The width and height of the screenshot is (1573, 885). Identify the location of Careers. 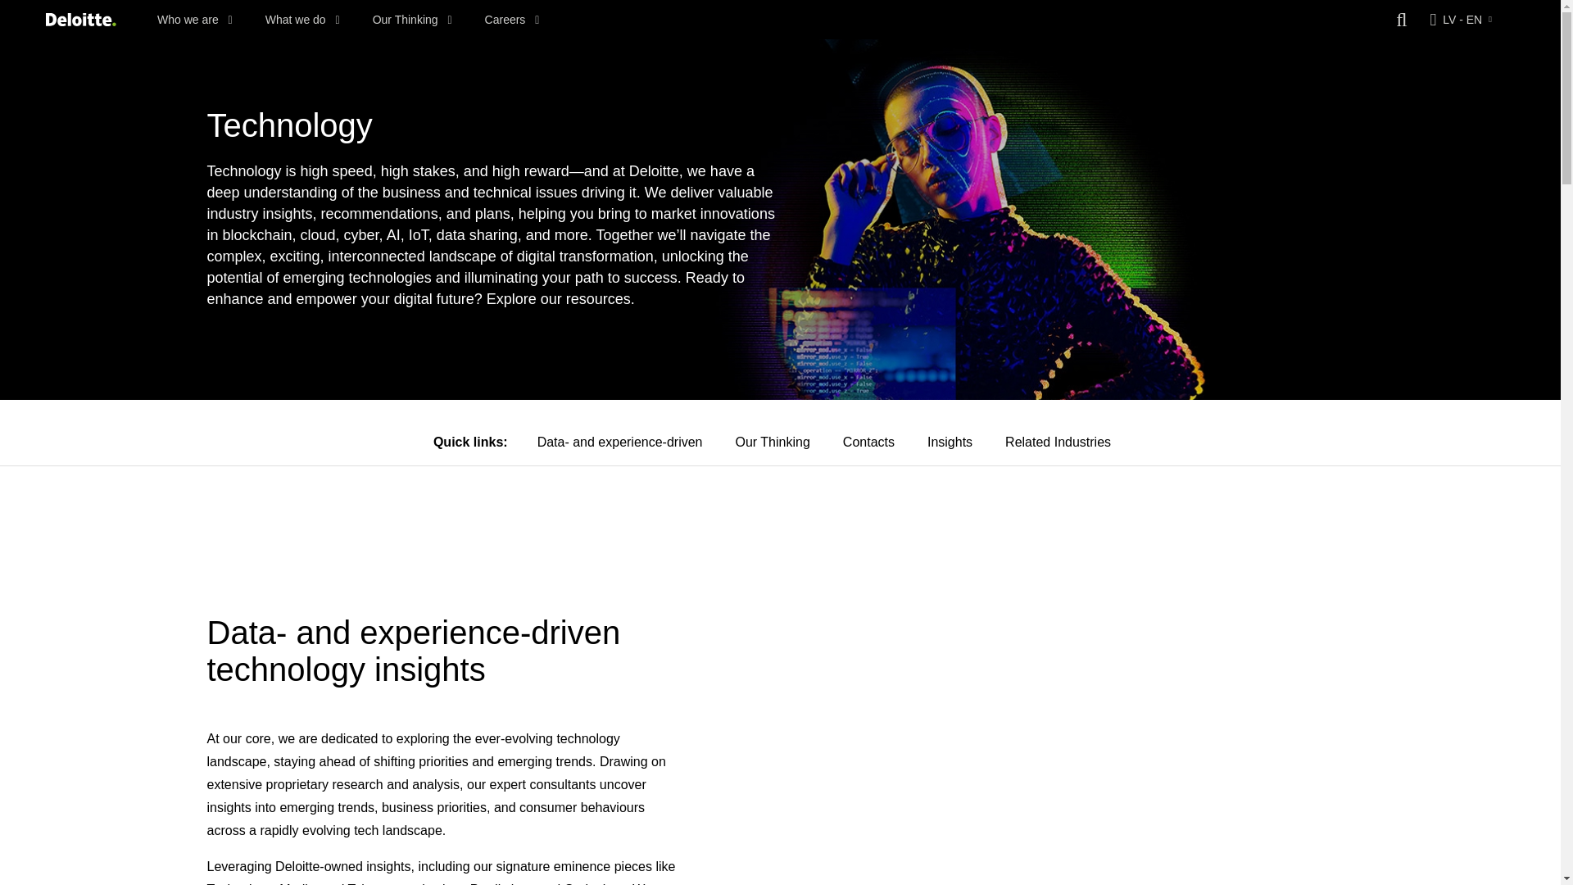
(511, 20).